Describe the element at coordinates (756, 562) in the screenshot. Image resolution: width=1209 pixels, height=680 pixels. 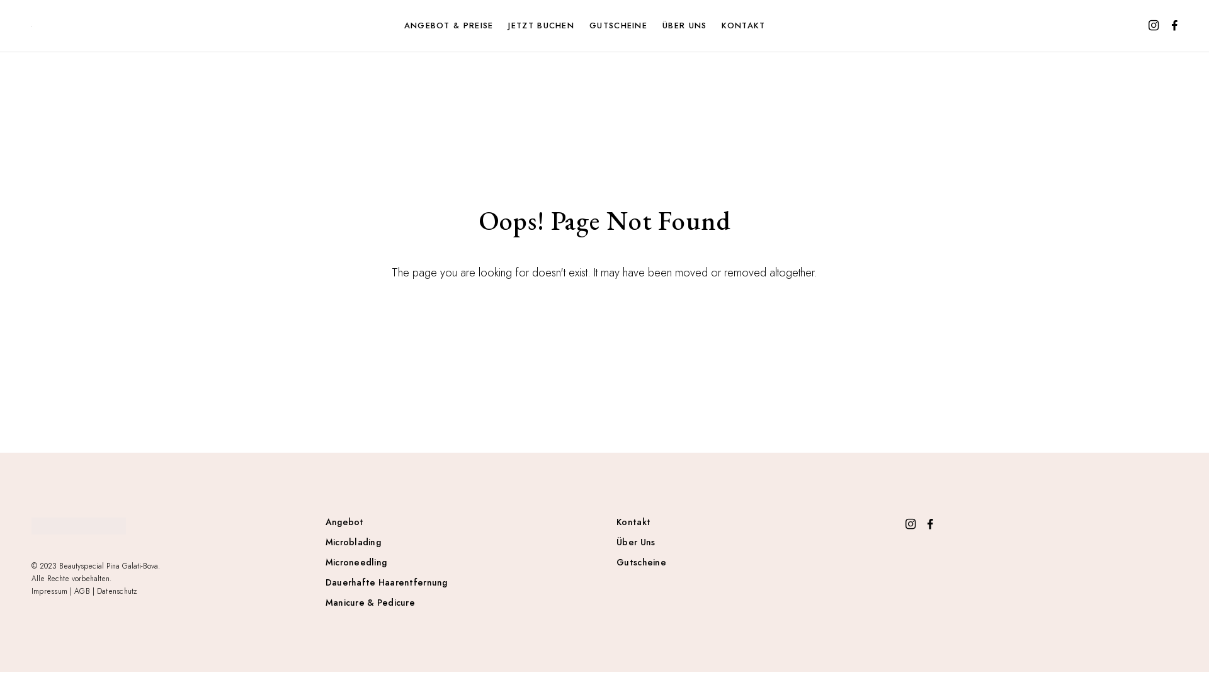
I see `Gutscheine` at that location.